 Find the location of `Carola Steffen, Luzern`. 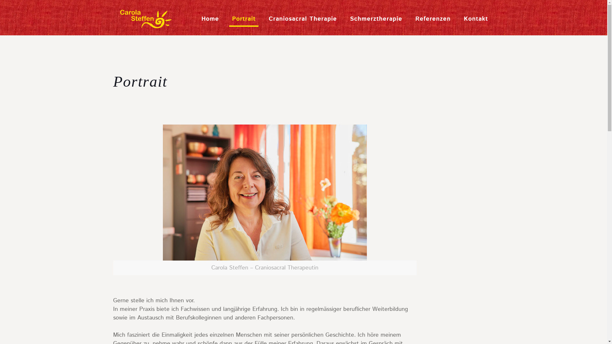

Carola Steffen, Luzern is located at coordinates (145, 19).